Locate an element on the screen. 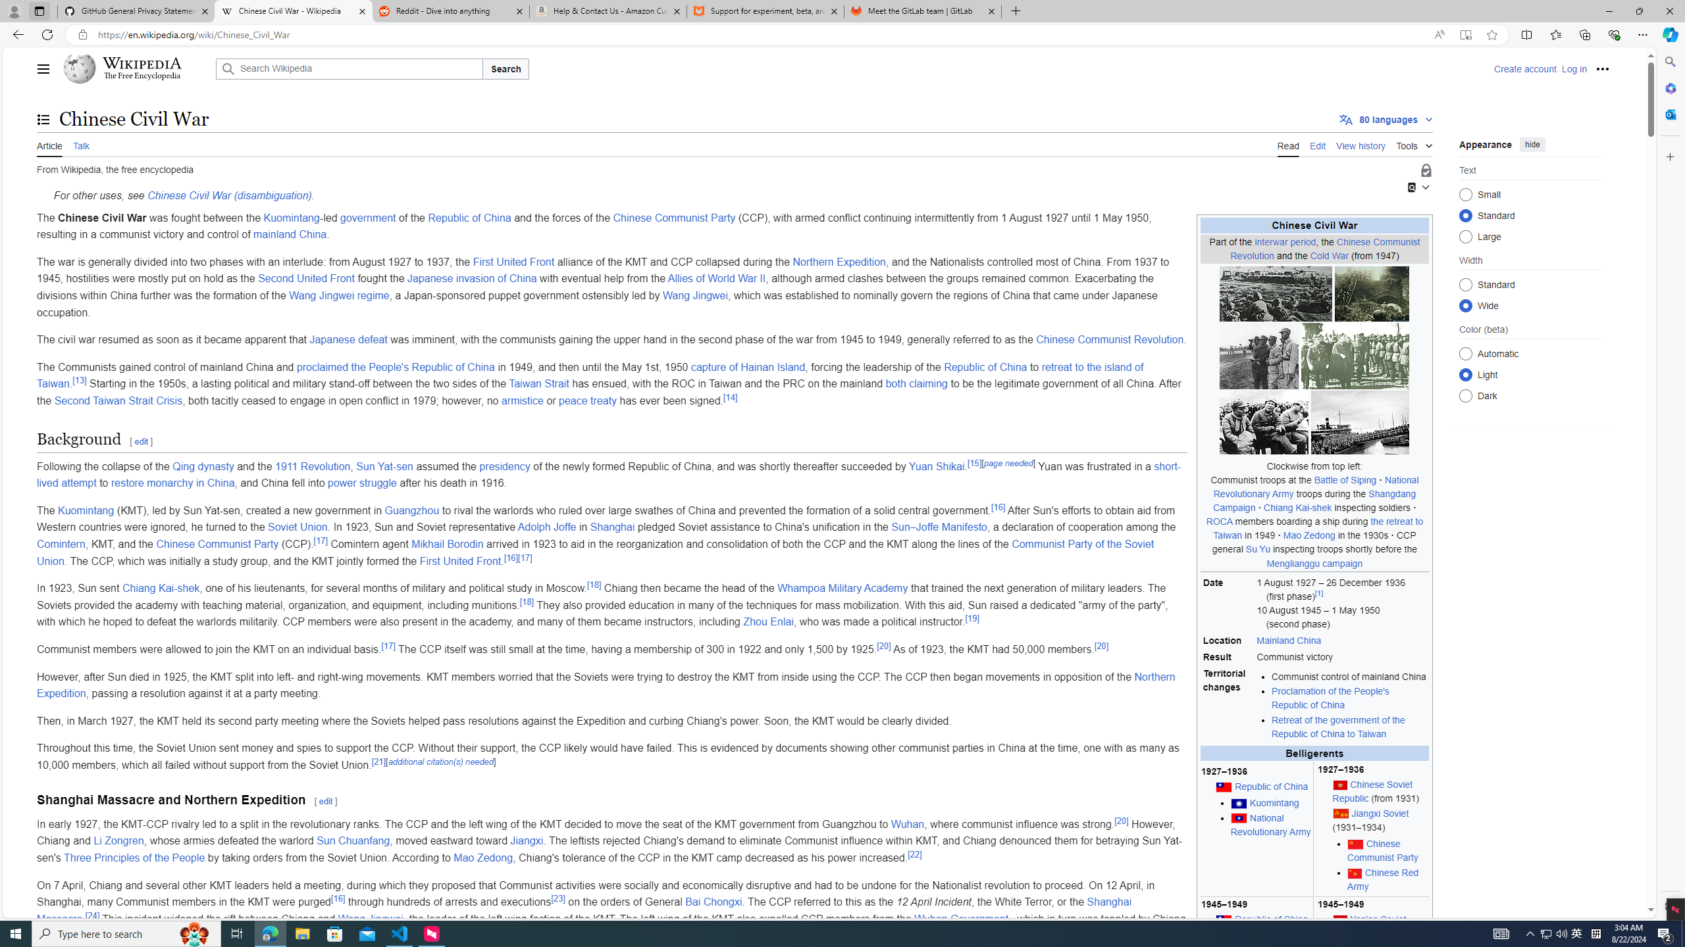 Image resolution: width=1685 pixels, height=947 pixels. [16] is located at coordinates (337, 898).